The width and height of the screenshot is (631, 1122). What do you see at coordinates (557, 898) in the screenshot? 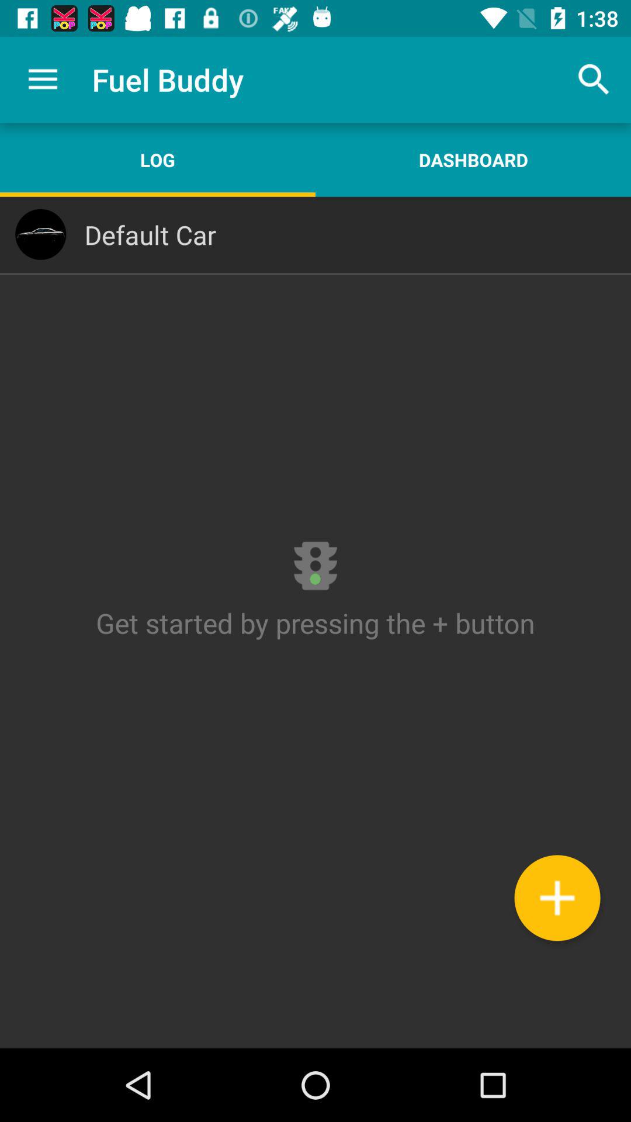
I see `add a car` at bounding box center [557, 898].